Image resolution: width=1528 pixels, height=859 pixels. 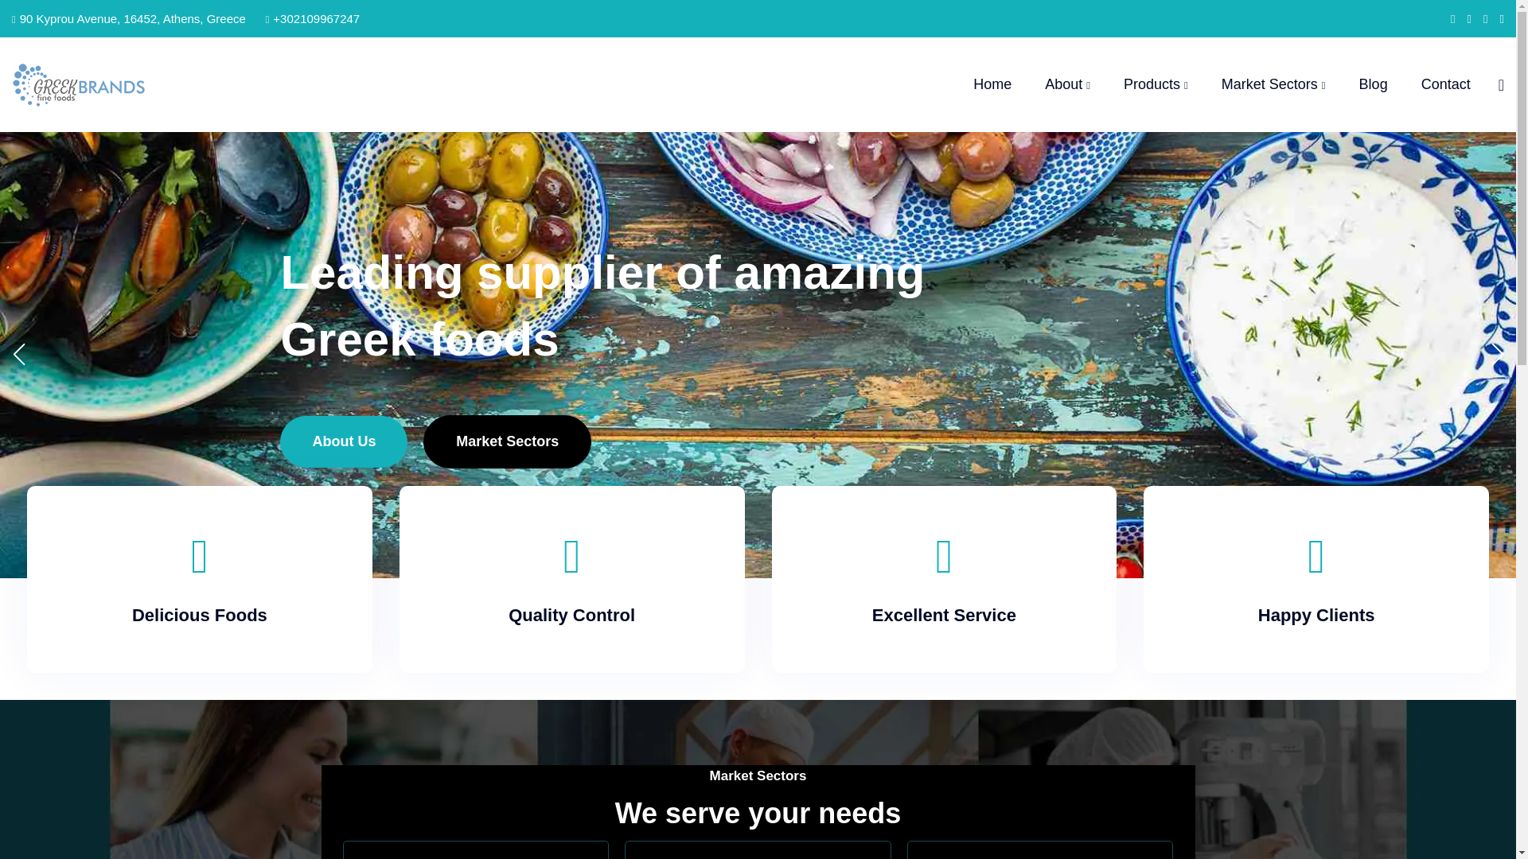 What do you see at coordinates (189, 84) in the screenshot?
I see `Greek Brands` at bounding box center [189, 84].